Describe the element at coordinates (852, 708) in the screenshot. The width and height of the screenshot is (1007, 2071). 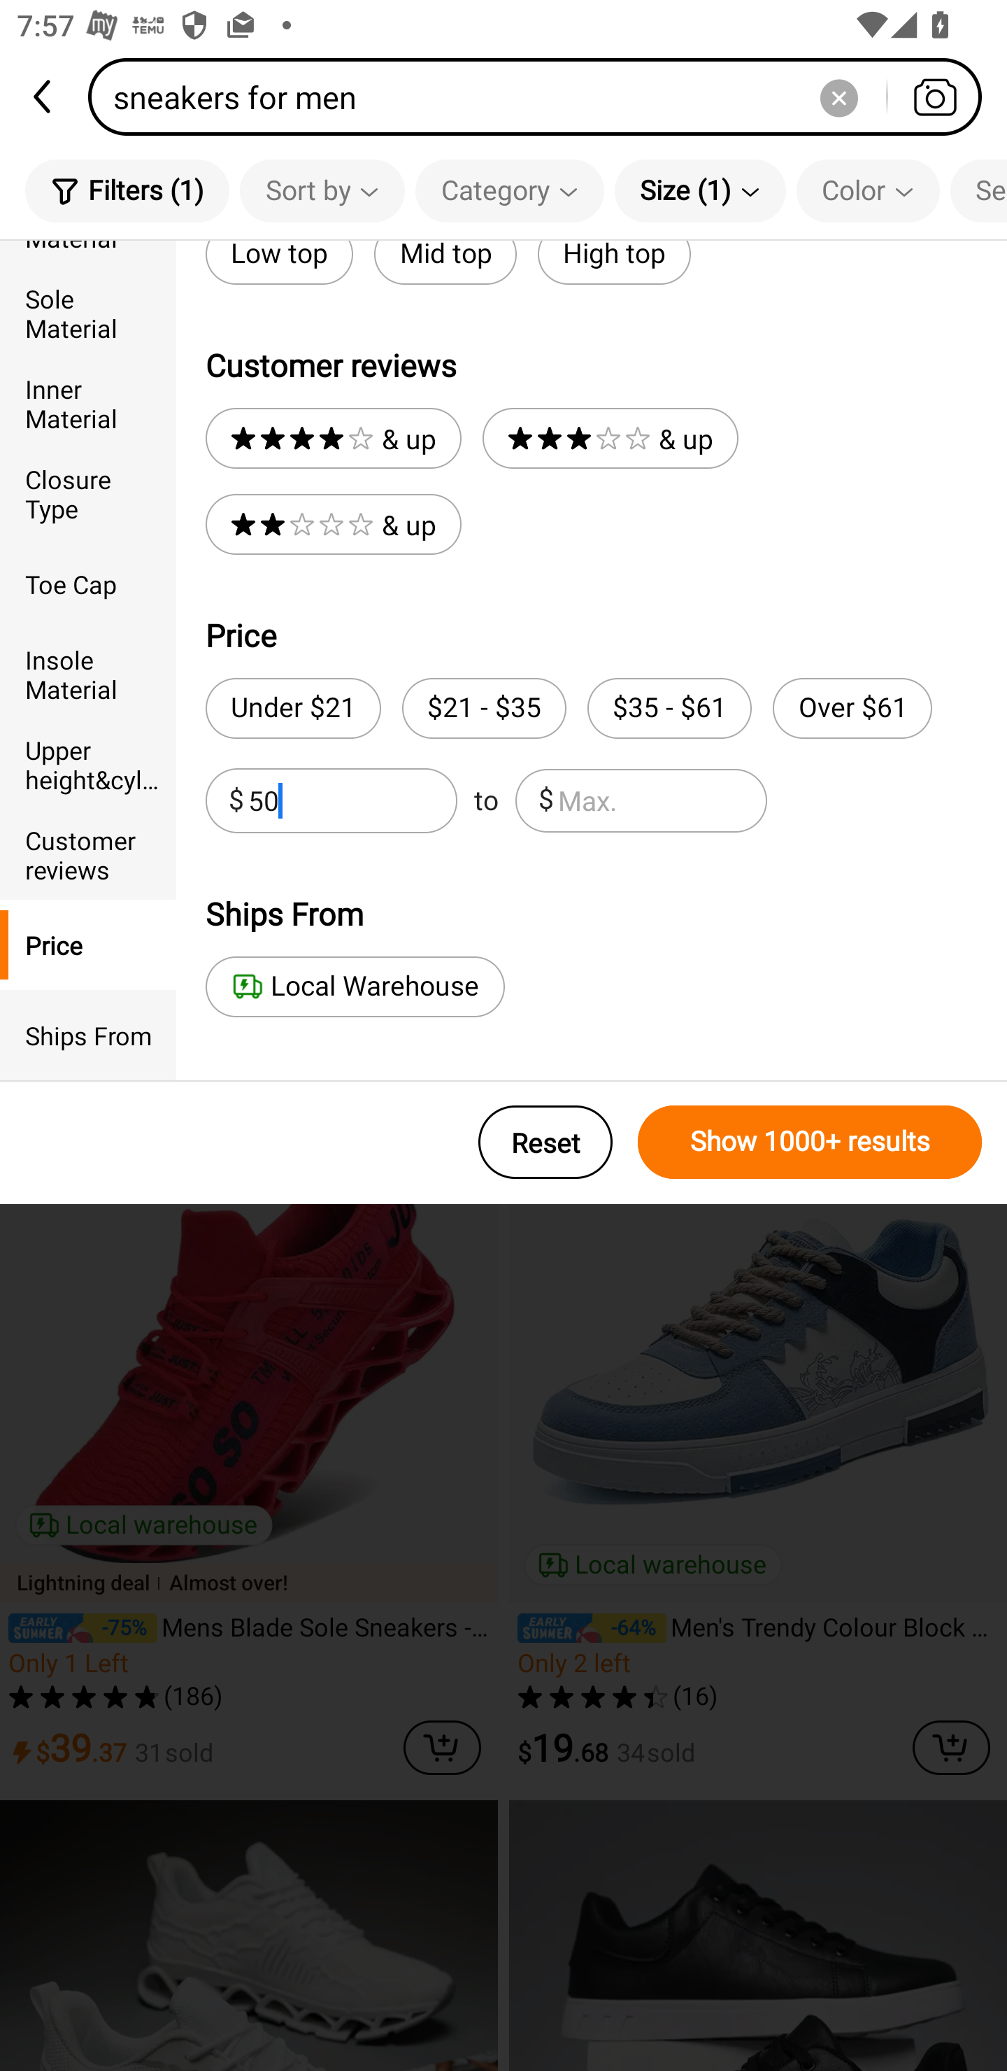
I see `Over $61` at that location.